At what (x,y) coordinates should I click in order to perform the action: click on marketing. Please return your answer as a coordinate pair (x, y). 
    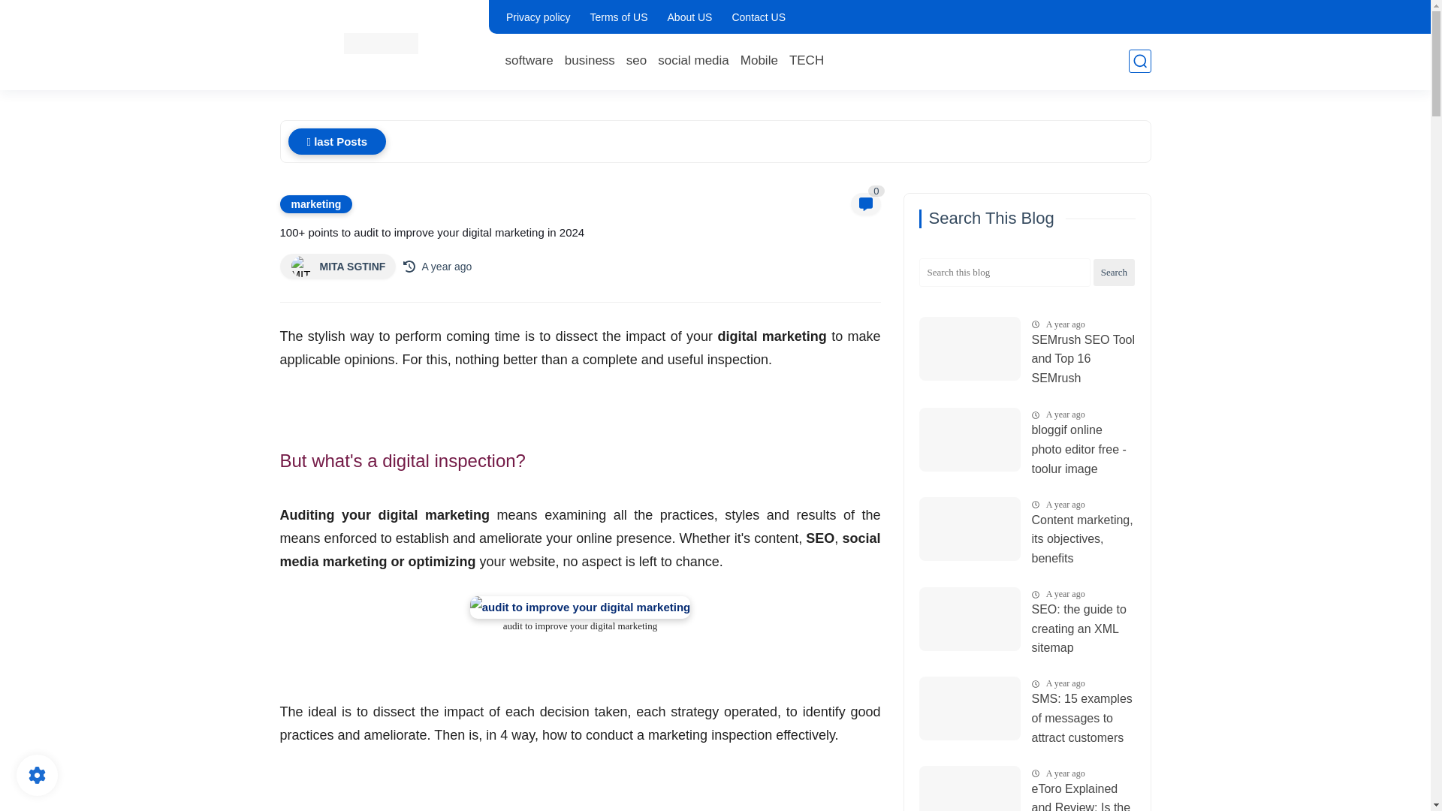
    Looking at the image, I should click on (315, 204).